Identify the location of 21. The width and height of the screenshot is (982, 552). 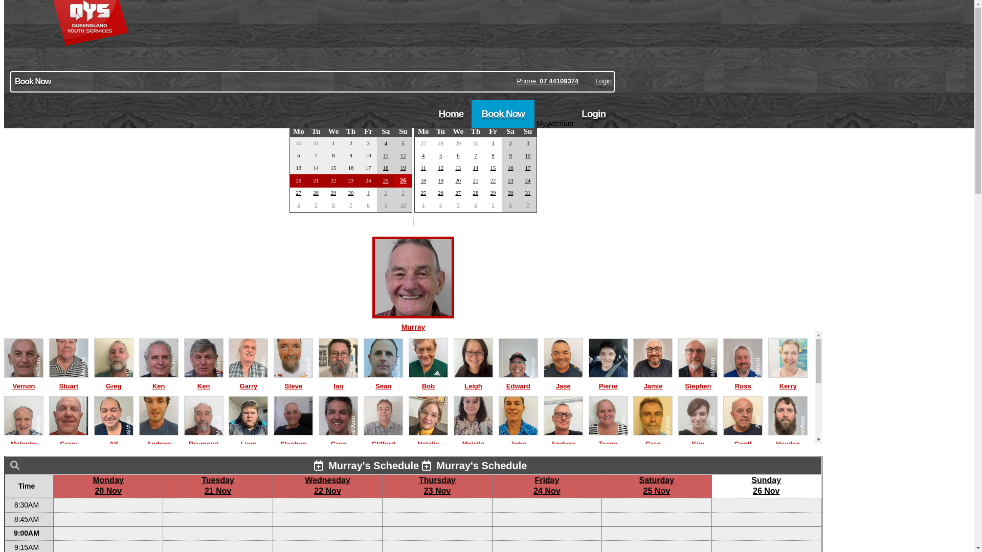
(476, 181).